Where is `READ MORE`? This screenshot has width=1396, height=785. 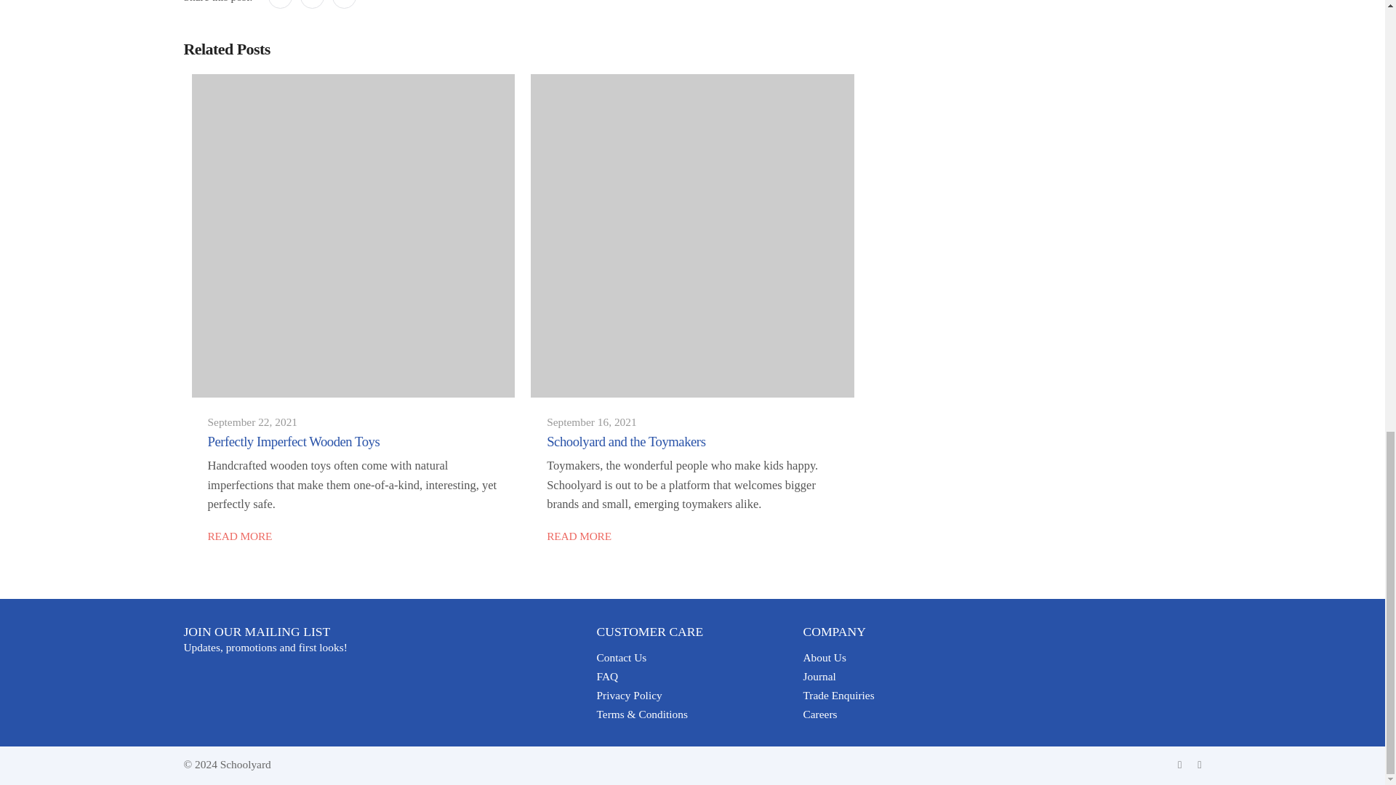 READ MORE is located at coordinates (240, 536).